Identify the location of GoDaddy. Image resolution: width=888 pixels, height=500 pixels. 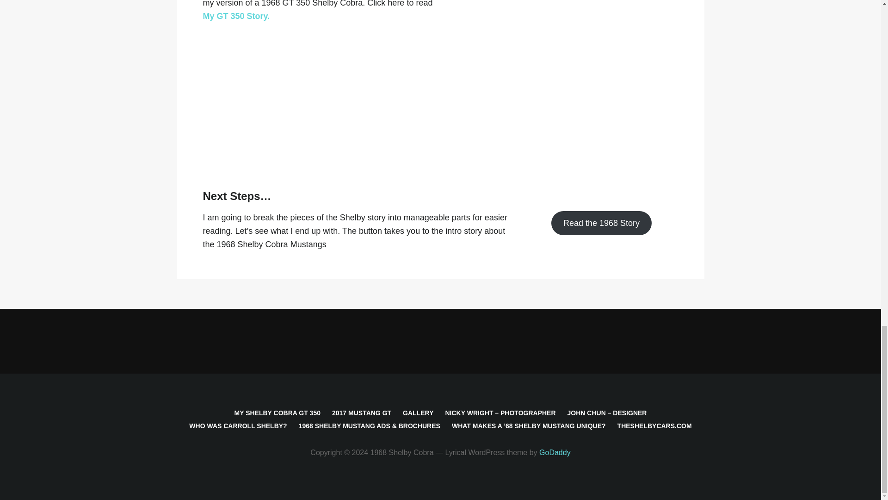
(555, 452).